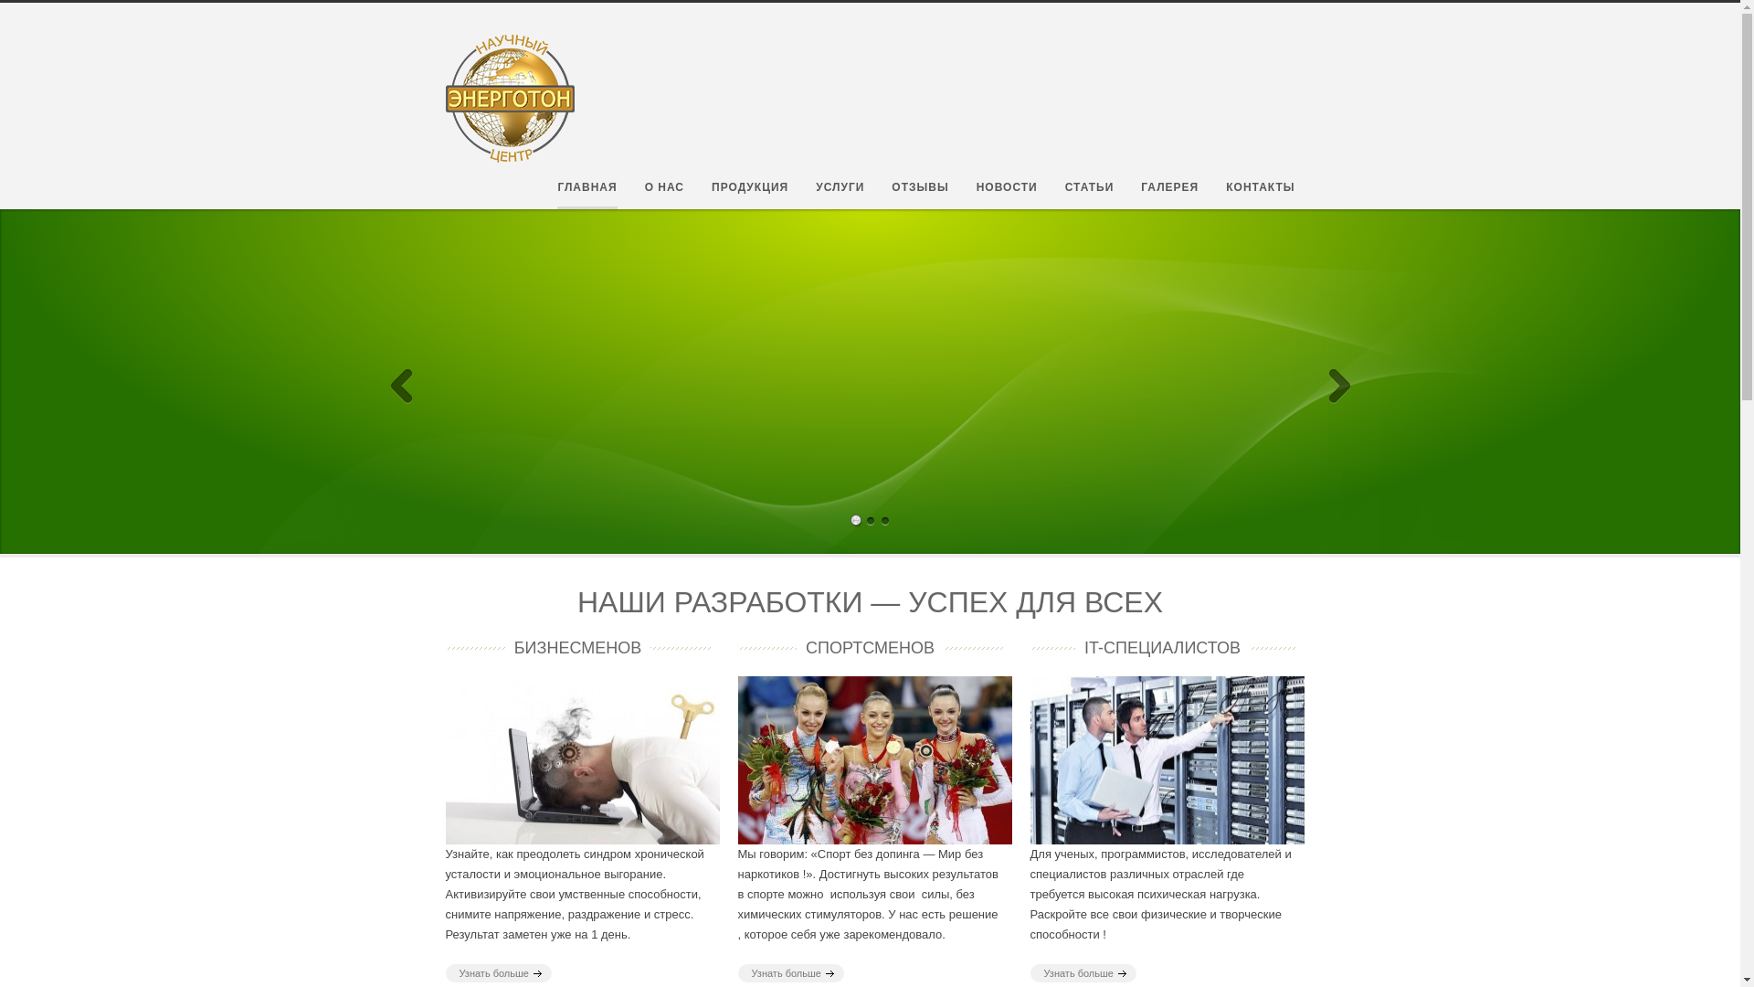 Image resolution: width=1754 pixels, height=987 pixels. Describe the element at coordinates (402, 366) in the screenshot. I see `Prev` at that location.